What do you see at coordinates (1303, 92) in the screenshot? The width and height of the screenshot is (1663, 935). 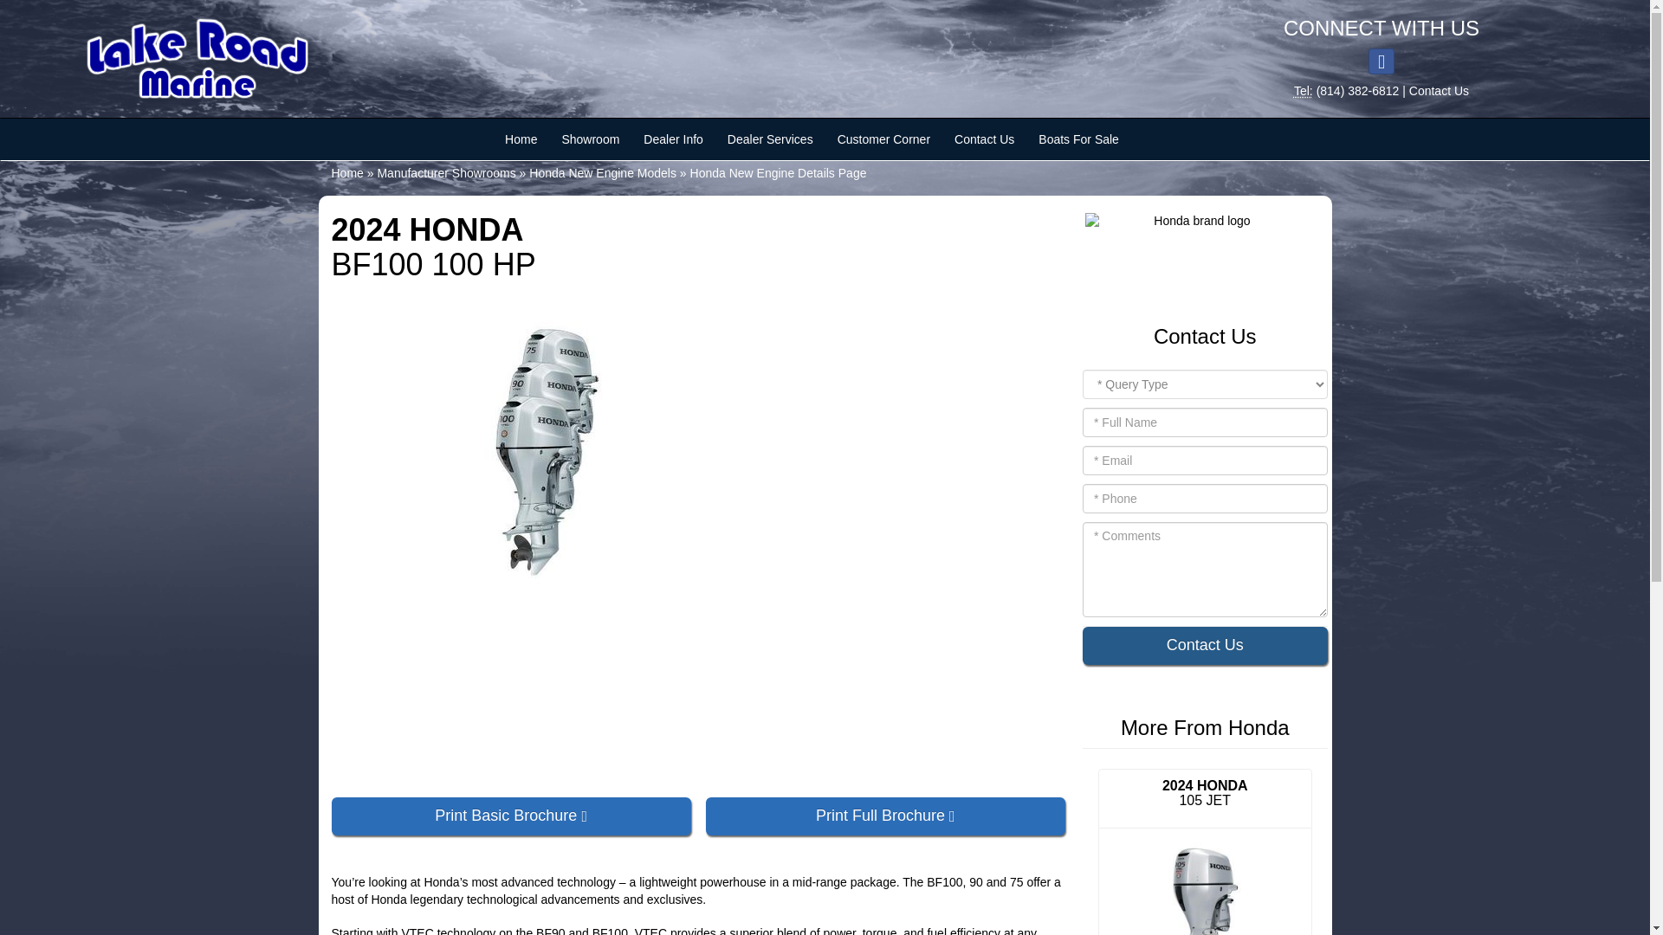 I see `Phone` at bounding box center [1303, 92].